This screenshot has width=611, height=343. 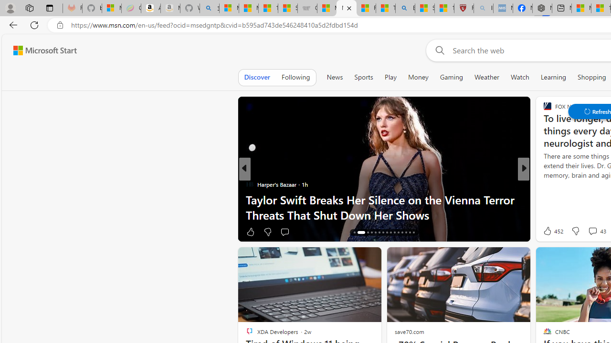 I want to click on AutomationID: tab-25, so click(x=394, y=232).